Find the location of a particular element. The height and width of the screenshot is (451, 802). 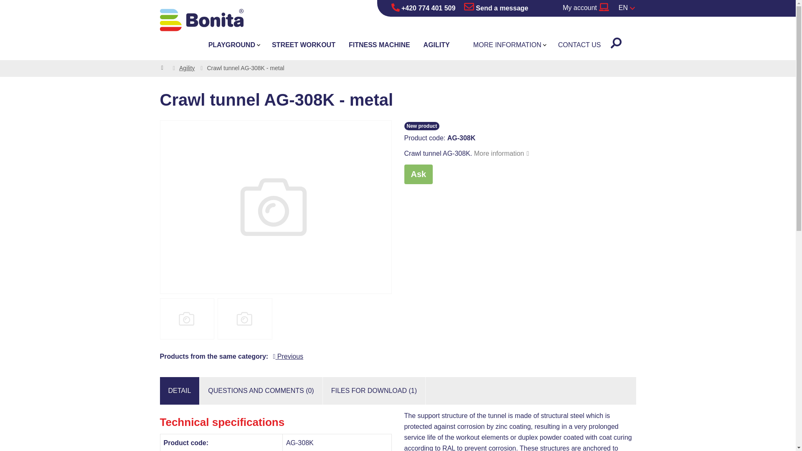

Ask is located at coordinates (419, 174).